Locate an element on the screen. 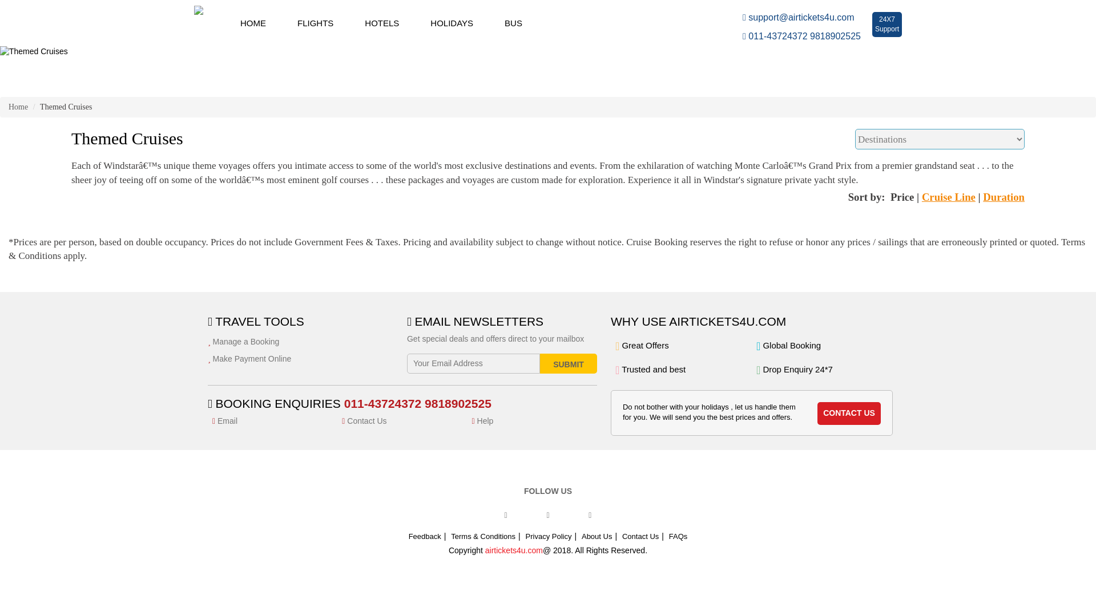 The height and width of the screenshot is (616, 1096). BUS is located at coordinates (506, 23).